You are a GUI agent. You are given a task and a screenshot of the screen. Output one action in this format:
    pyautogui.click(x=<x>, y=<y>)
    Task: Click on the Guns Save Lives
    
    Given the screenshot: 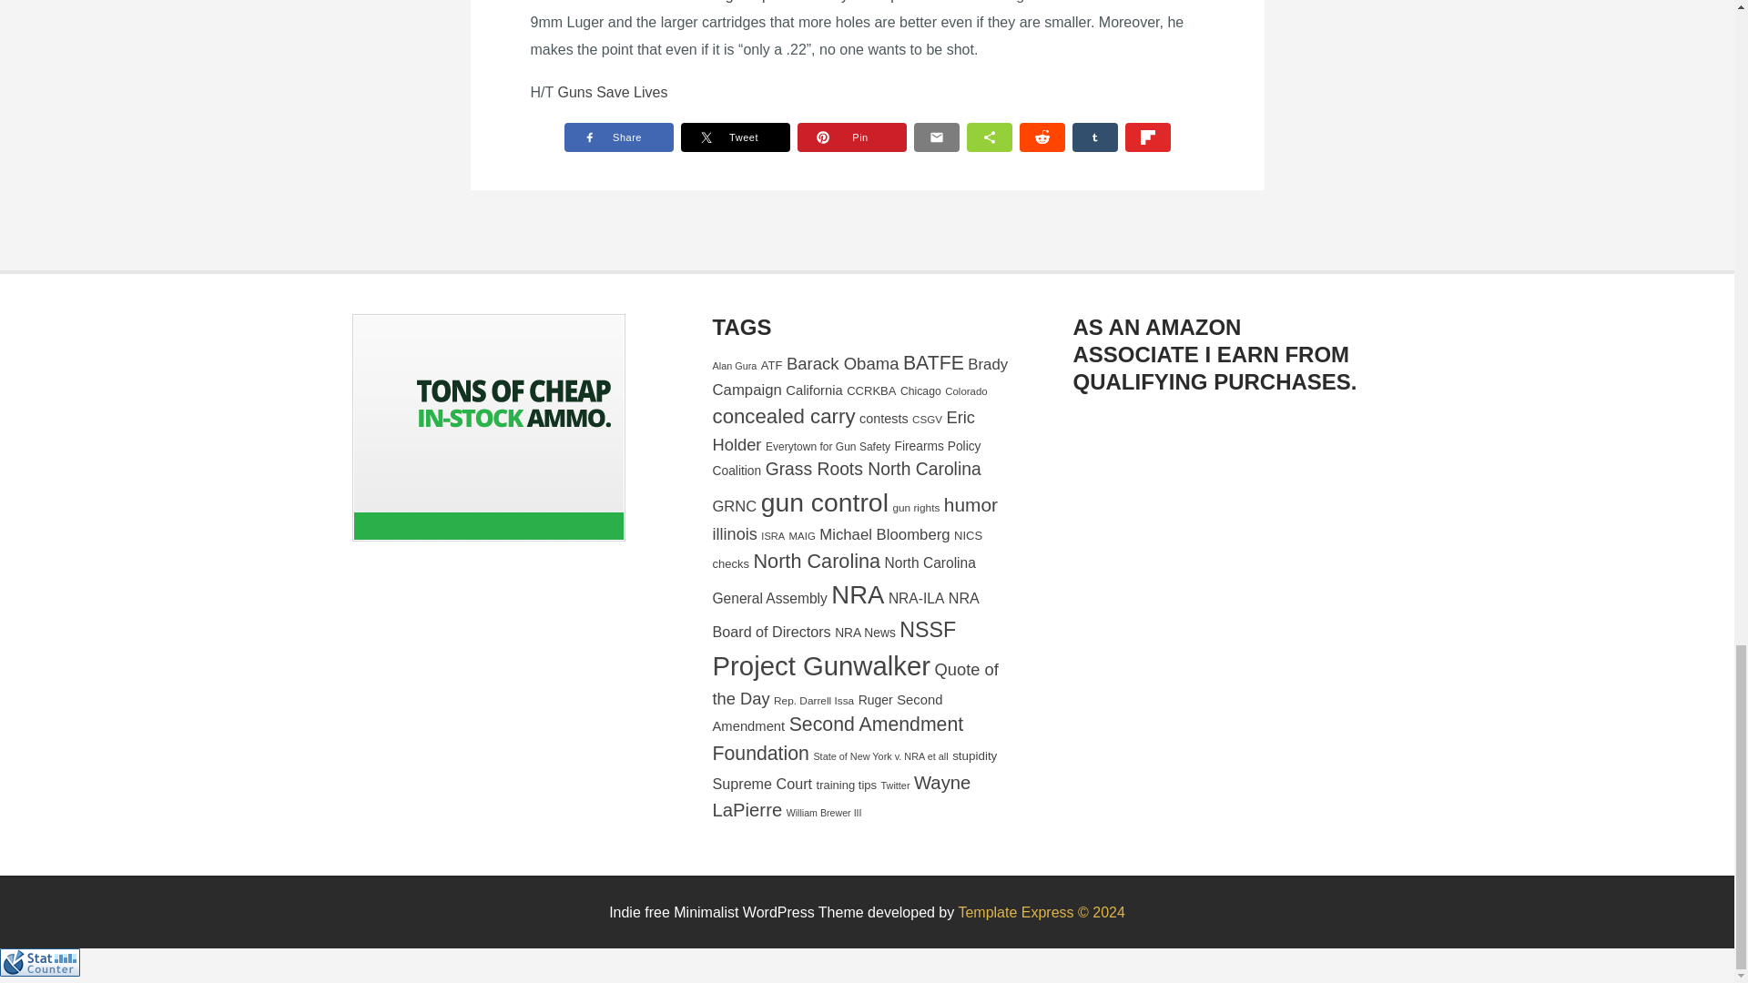 What is the action you would take?
    pyautogui.click(x=612, y=92)
    